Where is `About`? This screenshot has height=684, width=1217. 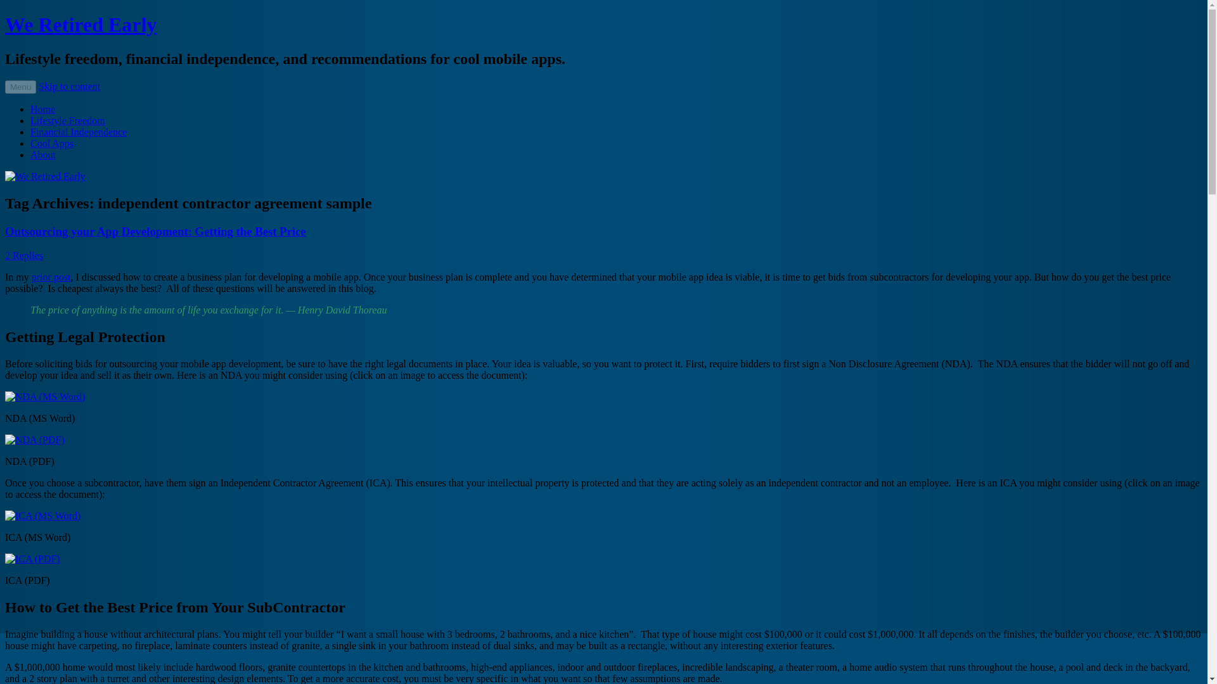 About is located at coordinates (43, 155).